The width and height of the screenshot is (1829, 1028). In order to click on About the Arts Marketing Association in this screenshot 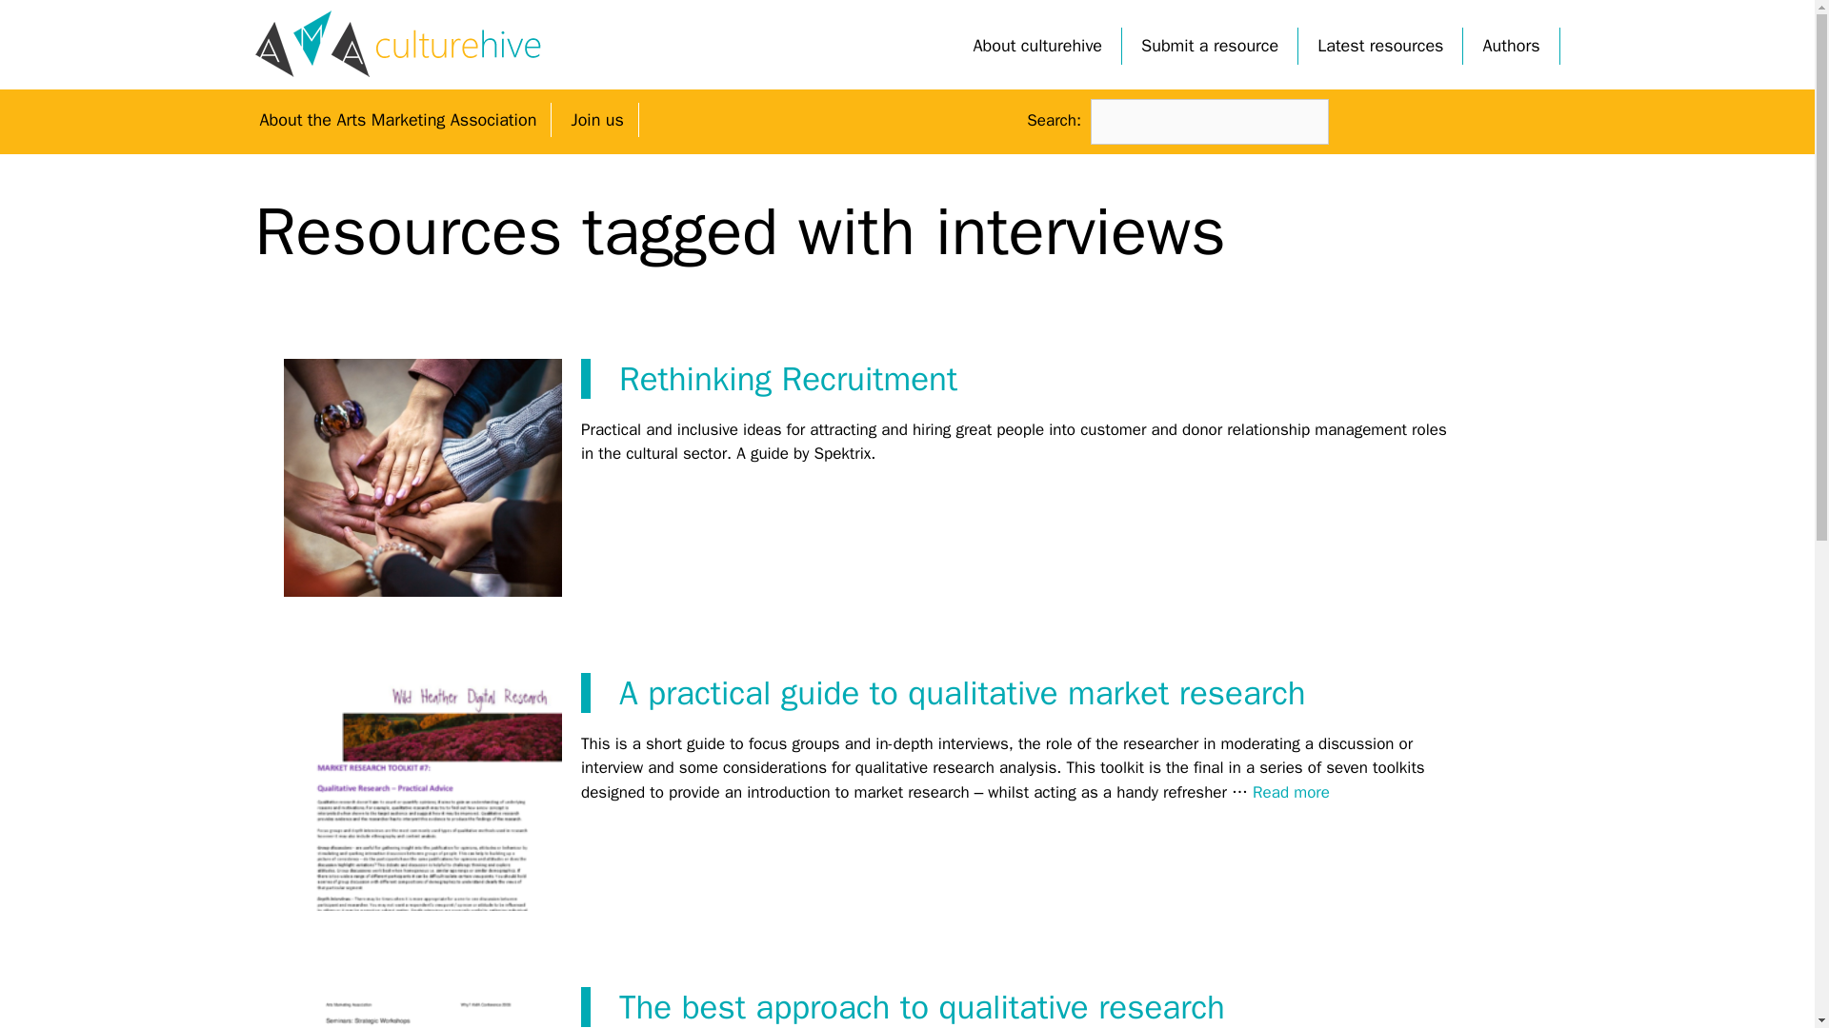, I will do `click(398, 120)`.